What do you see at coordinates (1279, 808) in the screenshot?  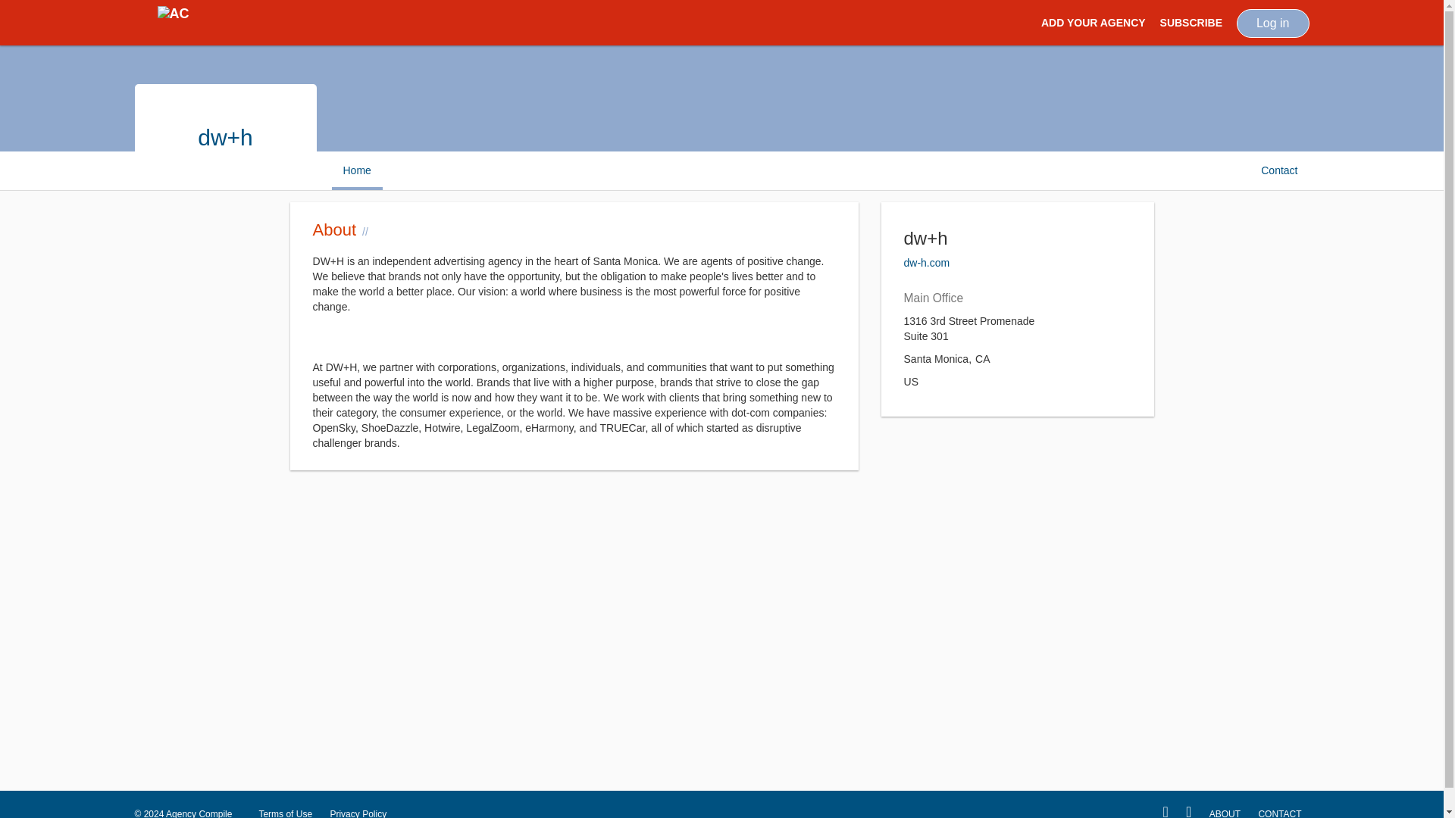 I see `CONTACT` at bounding box center [1279, 808].